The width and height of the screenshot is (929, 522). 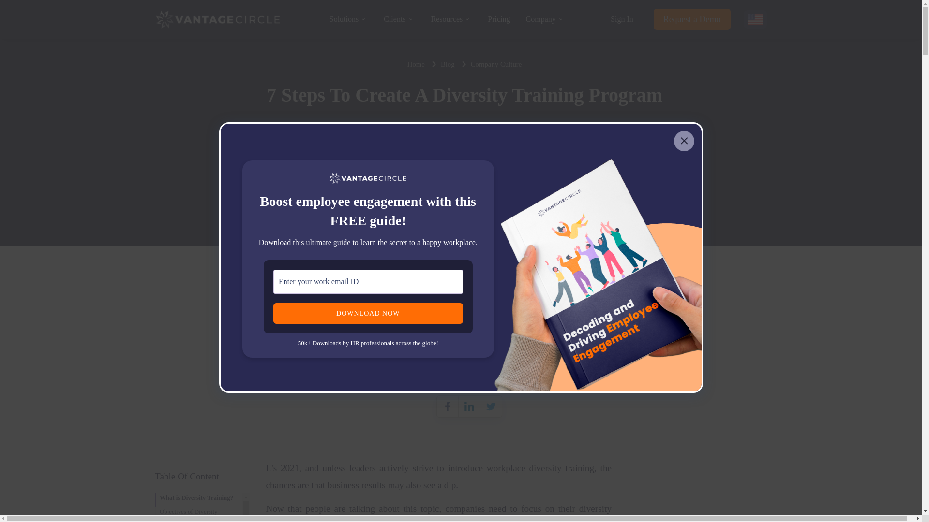 What do you see at coordinates (447, 406) in the screenshot?
I see `Facebook` at bounding box center [447, 406].